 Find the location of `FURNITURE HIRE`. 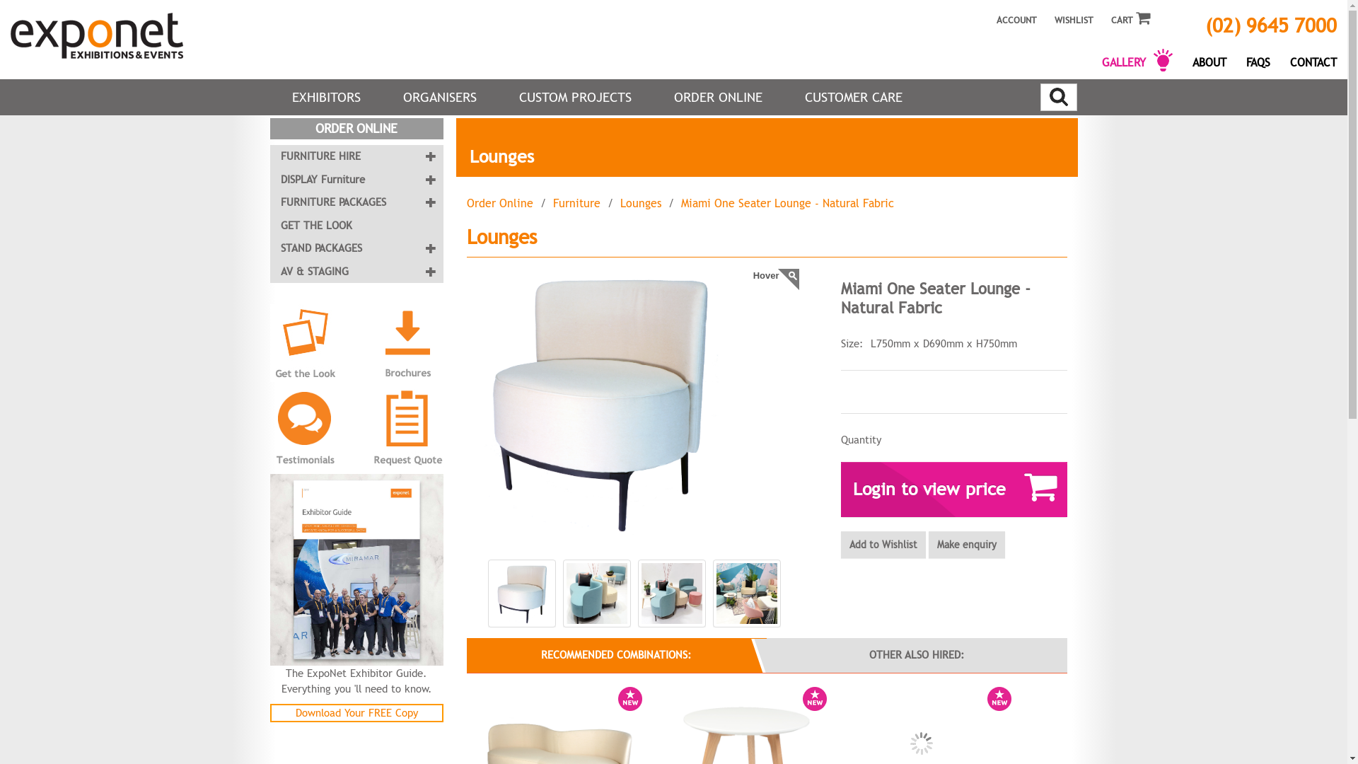

FURNITURE HIRE is located at coordinates (356, 157).